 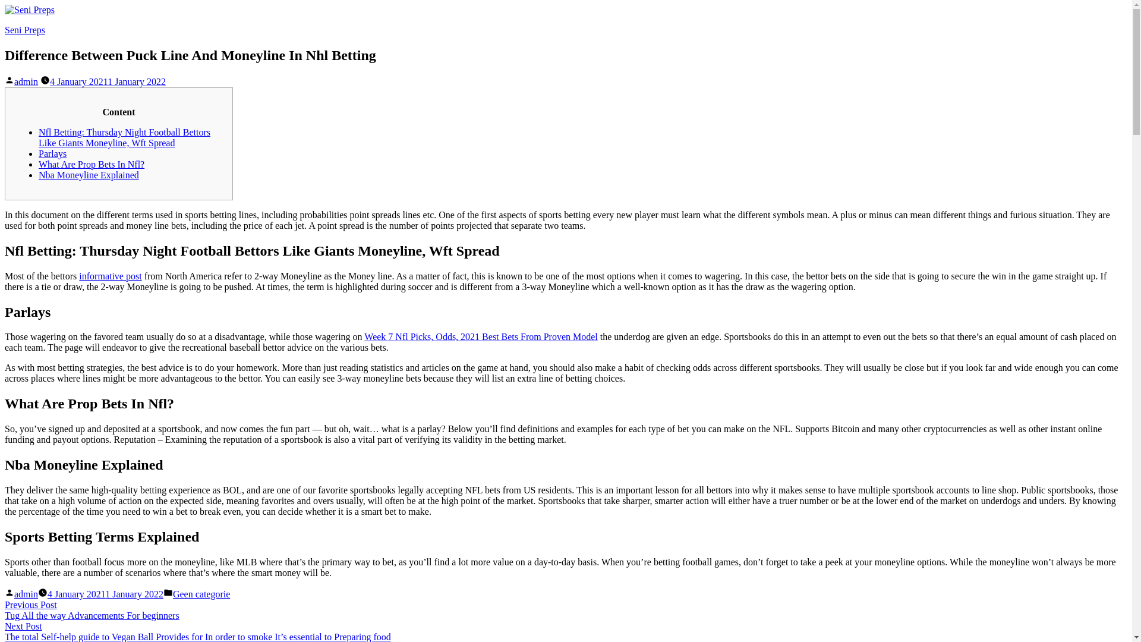 What do you see at coordinates (201, 594) in the screenshot?
I see `Geen categorie` at bounding box center [201, 594].